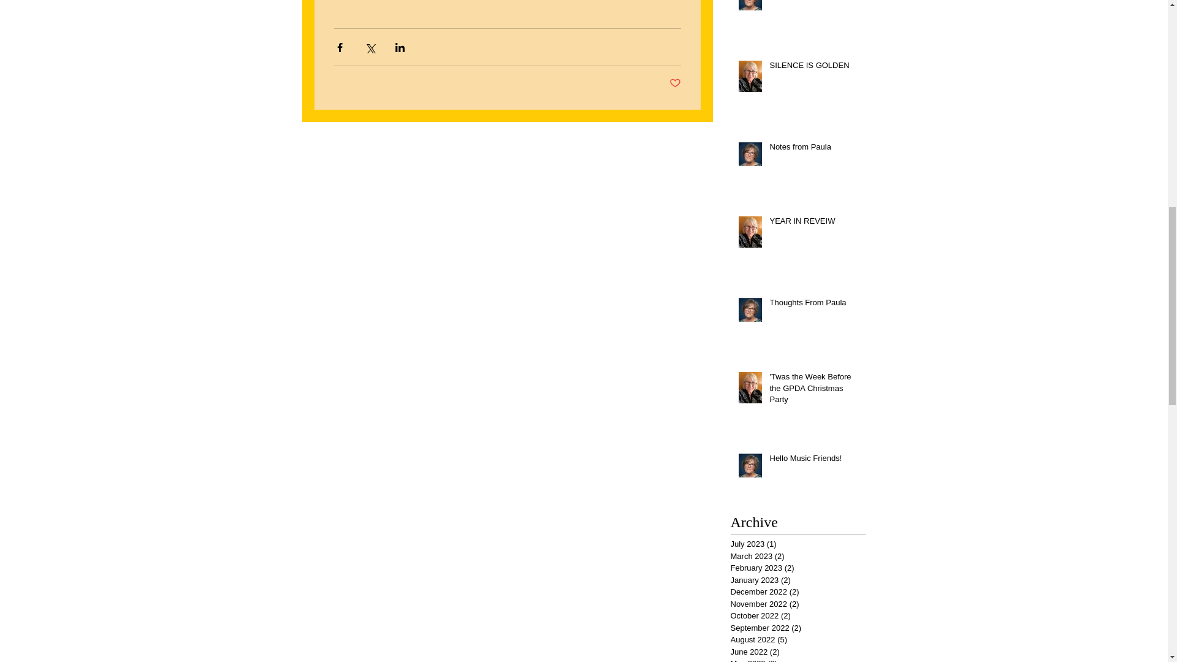 The height and width of the screenshot is (662, 1177). Describe the element at coordinates (813, 460) in the screenshot. I see `Hello Music Friends!` at that location.